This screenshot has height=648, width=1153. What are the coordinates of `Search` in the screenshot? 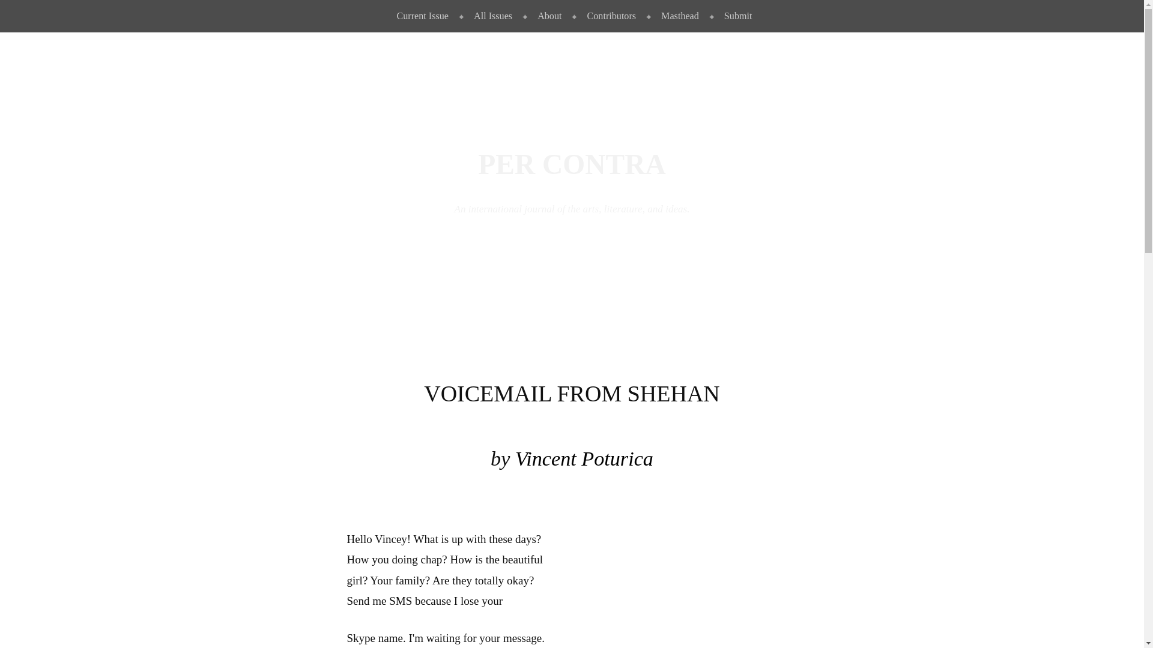 It's located at (28, 13).